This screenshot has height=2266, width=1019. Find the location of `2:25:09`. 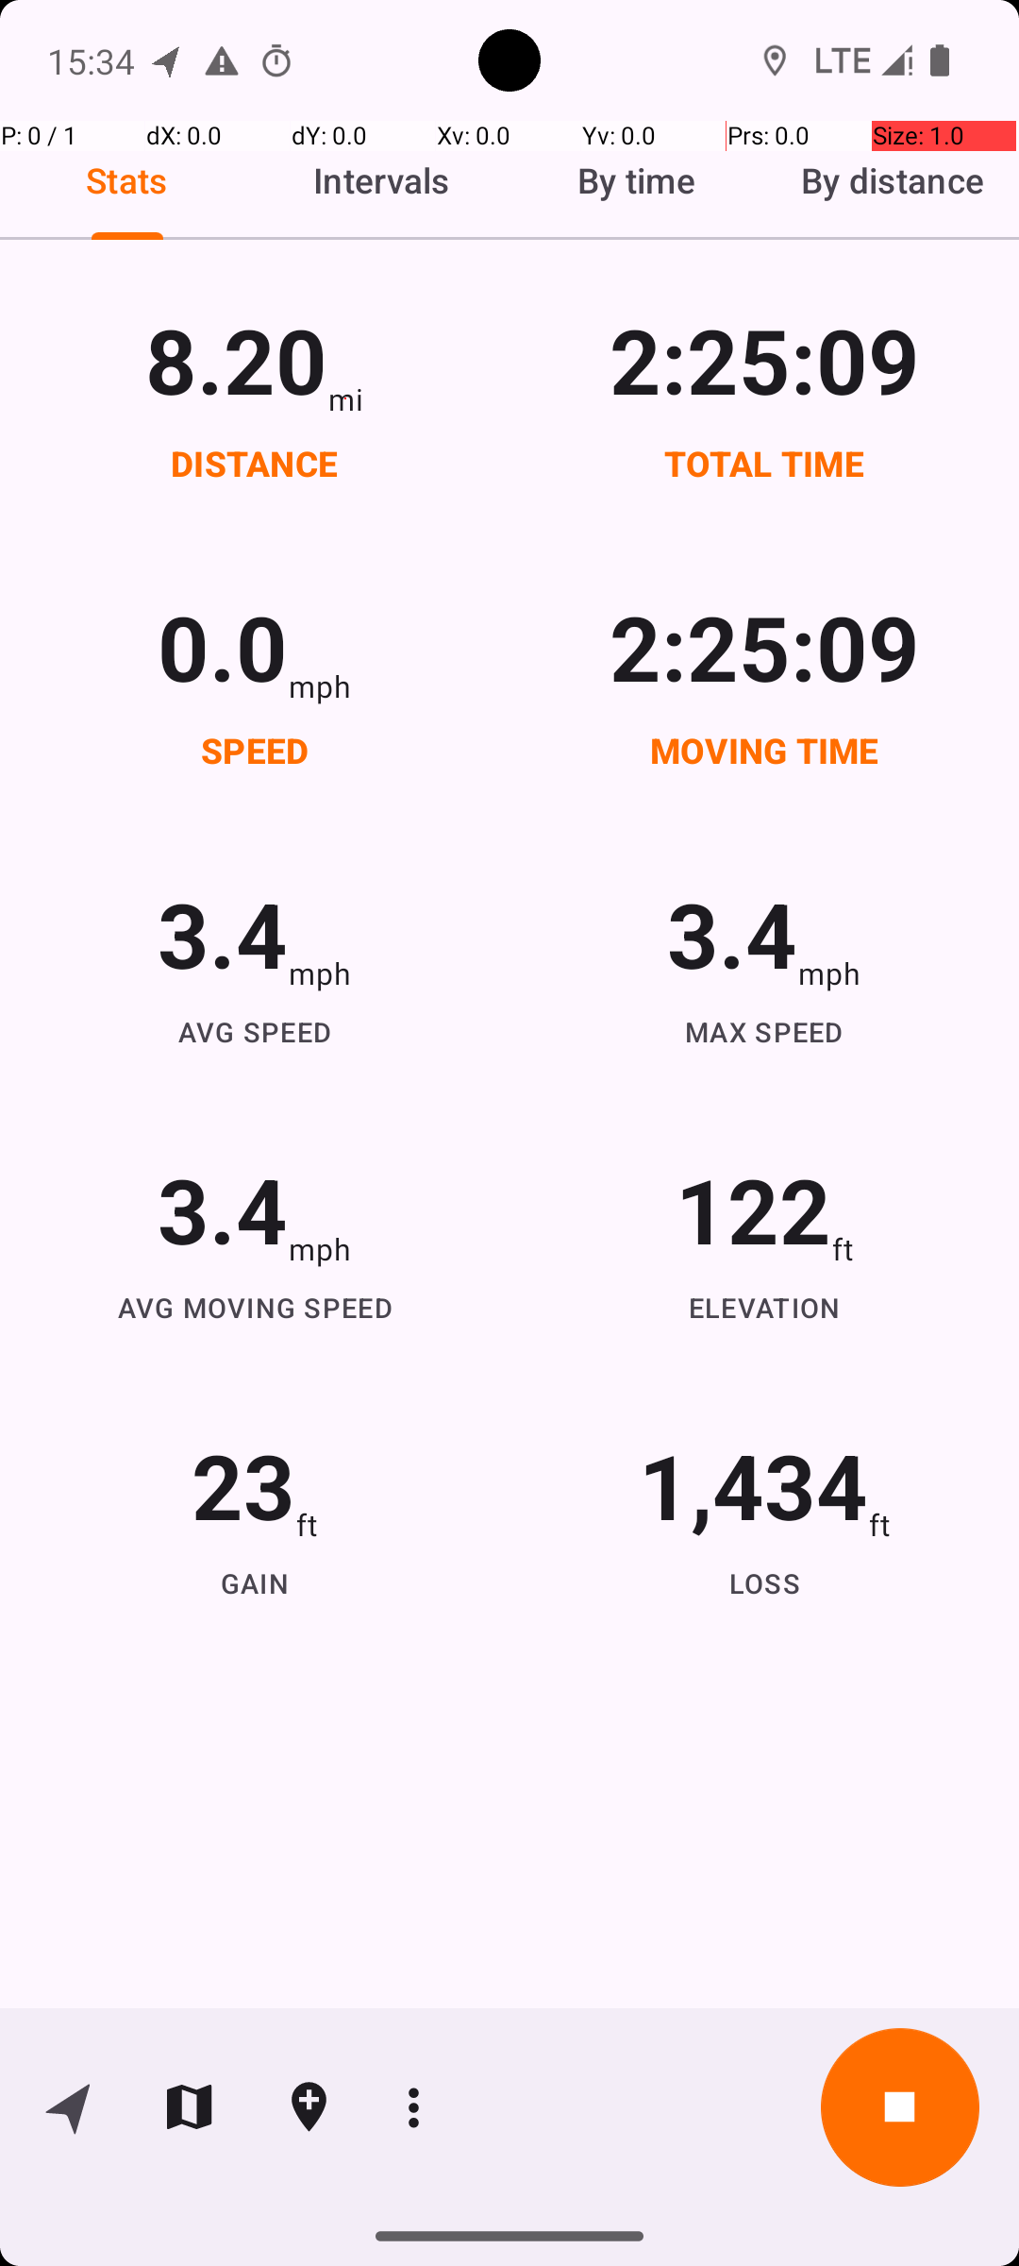

2:25:09 is located at coordinates (764, 359).